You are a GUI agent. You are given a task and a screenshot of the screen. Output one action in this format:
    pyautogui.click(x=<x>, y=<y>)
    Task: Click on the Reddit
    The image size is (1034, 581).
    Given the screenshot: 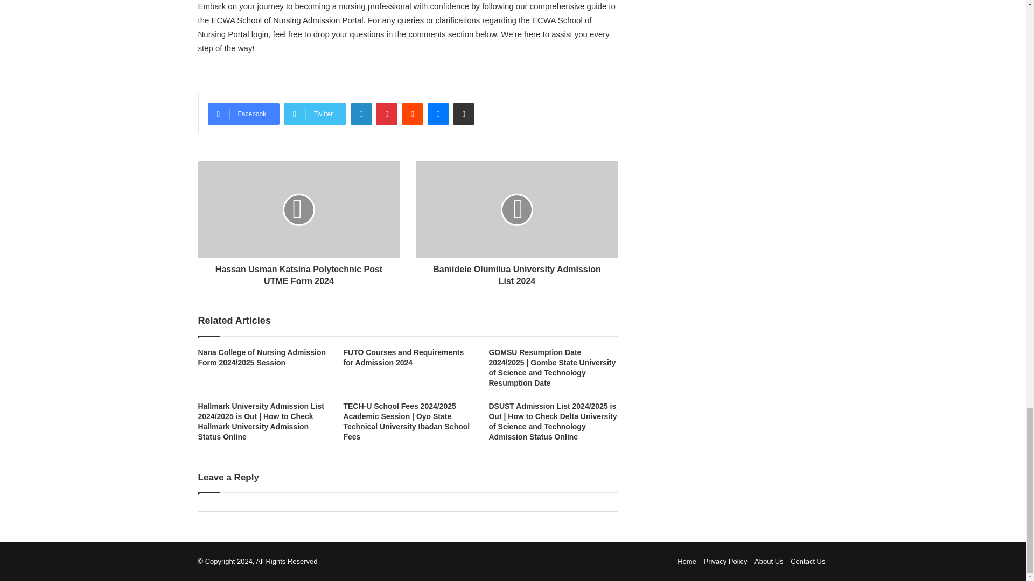 What is the action you would take?
    pyautogui.click(x=413, y=114)
    